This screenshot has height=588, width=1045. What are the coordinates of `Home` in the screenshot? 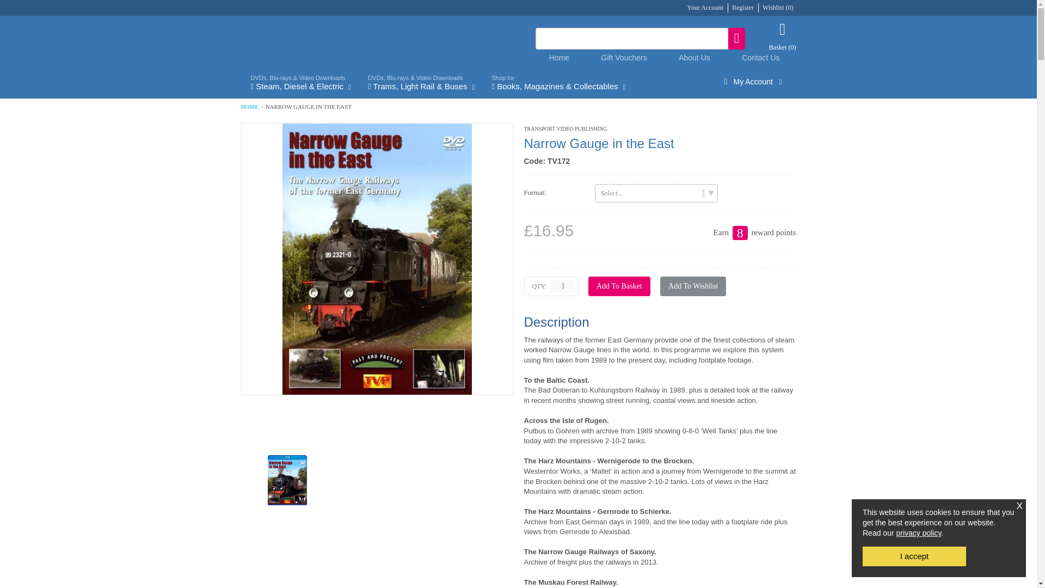 It's located at (560, 58).